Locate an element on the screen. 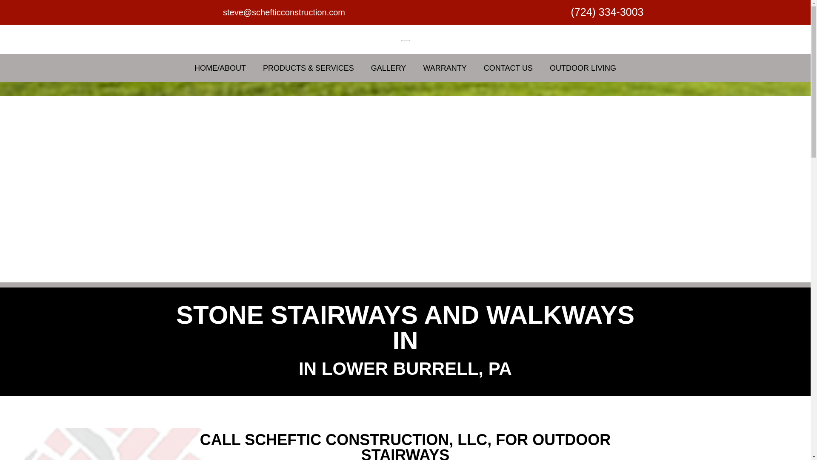 The width and height of the screenshot is (817, 460). OUTDOOR LIVING is located at coordinates (583, 68).